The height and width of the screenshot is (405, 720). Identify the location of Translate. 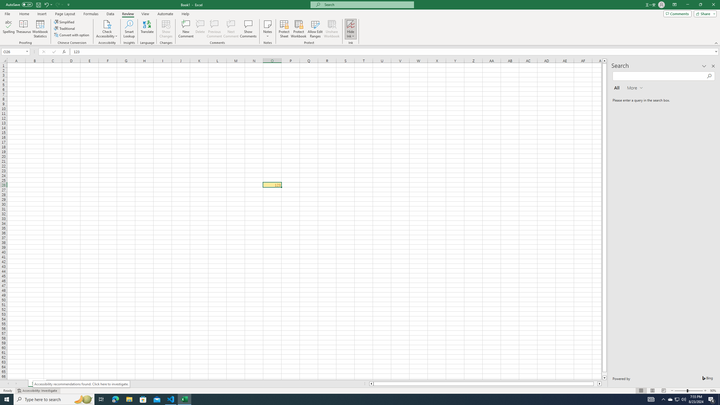
(147, 29).